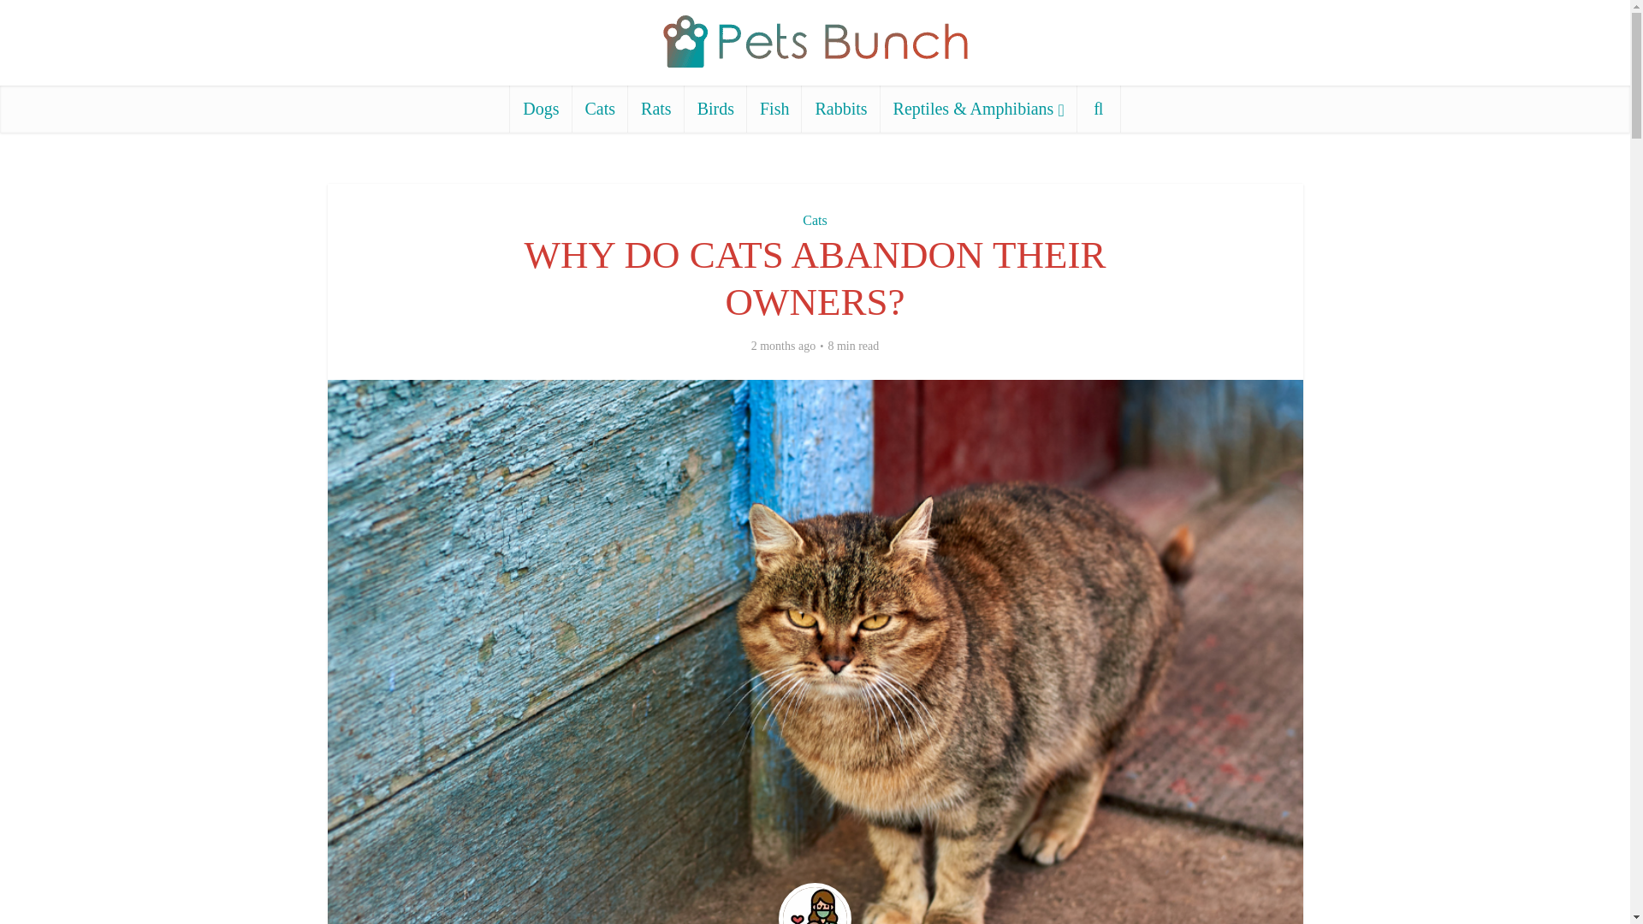 This screenshot has height=924, width=1643. I want to click on Cats, so click(815, 220).